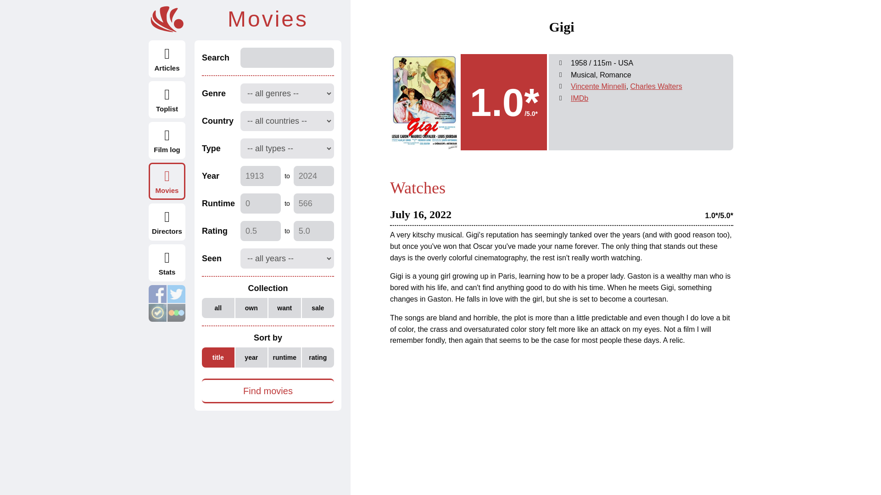 This screenshot has height=495, width=881. What do you see at coordinates (167, 181) in the screenshot?
I see `Movies` at bounding box center [167, 181].